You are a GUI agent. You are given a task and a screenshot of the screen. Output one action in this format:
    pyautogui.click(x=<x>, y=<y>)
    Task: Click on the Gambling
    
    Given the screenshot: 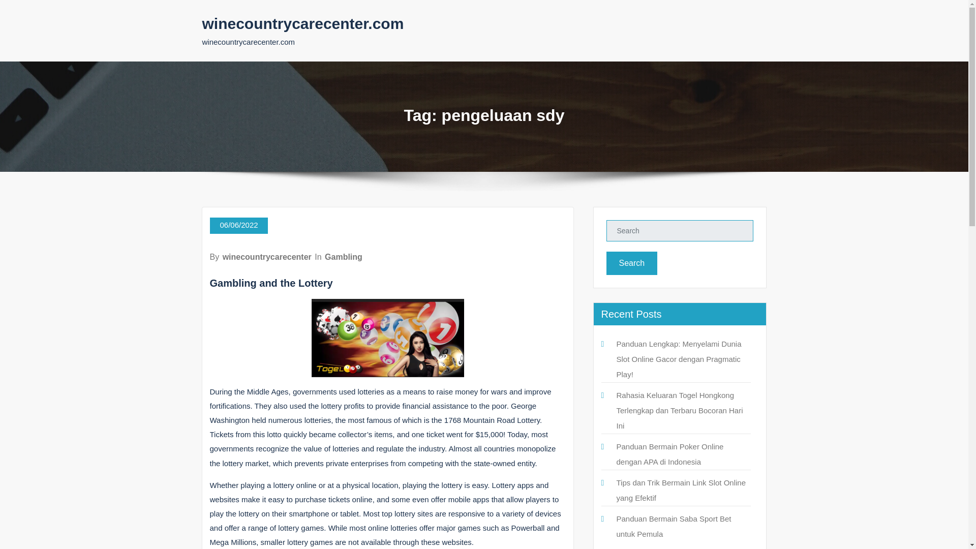 What is the action you would take?
    pyautogui.click(x=344, y=257)
    